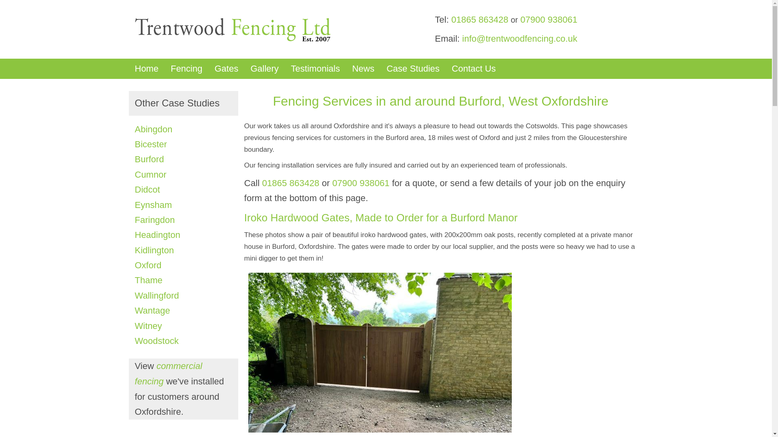 The image size is (778, 437). I want to click on Fencing, so click(186, 69).